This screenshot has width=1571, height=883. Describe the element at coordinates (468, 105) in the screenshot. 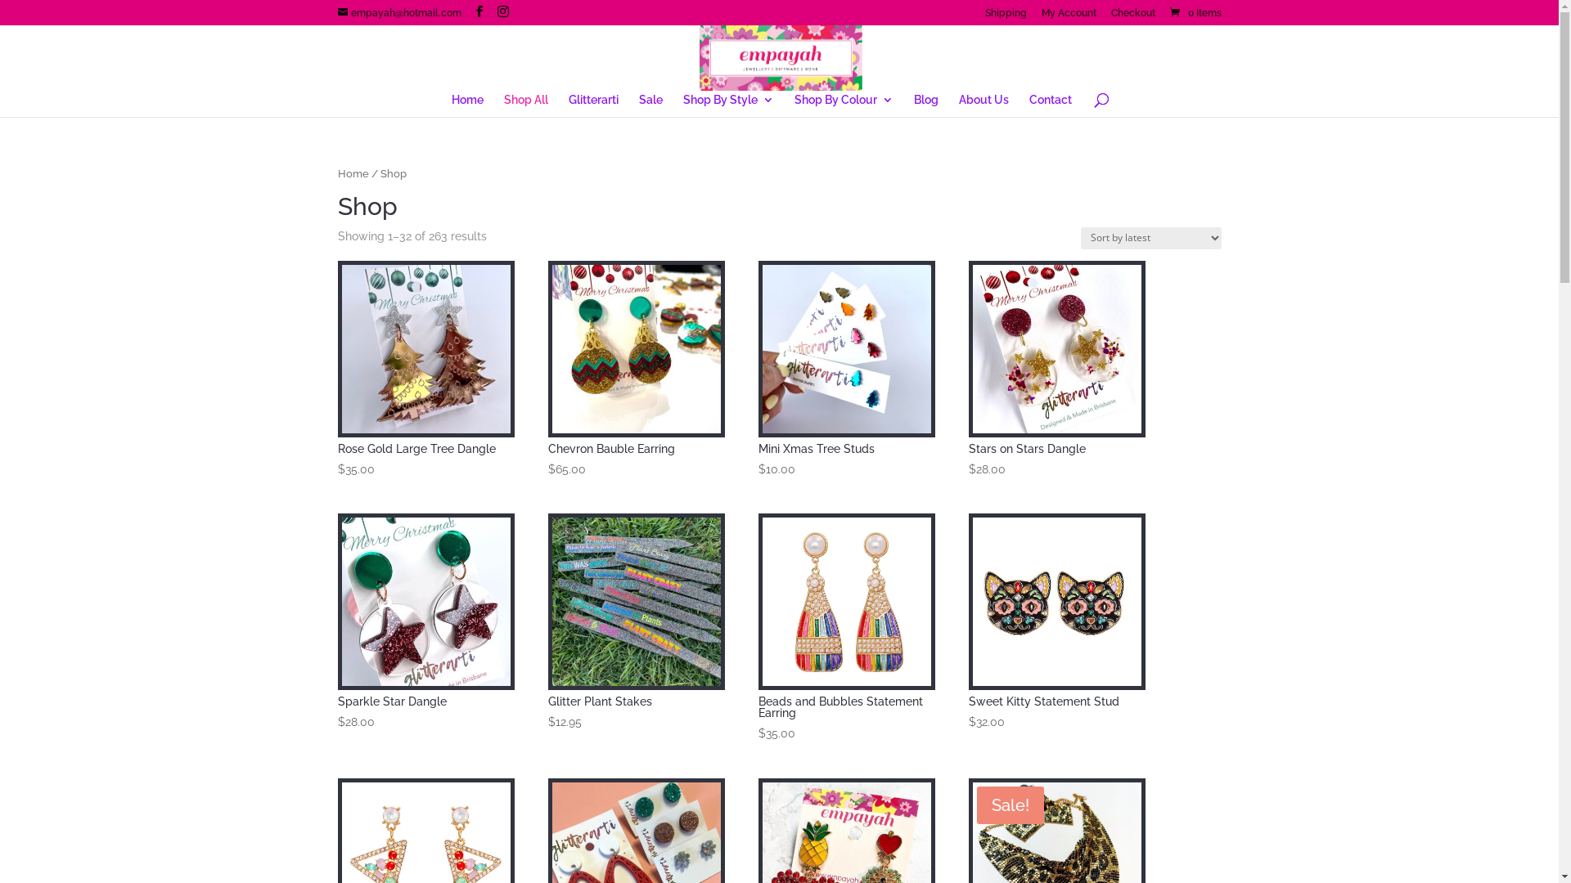

I see `Home` at that location.